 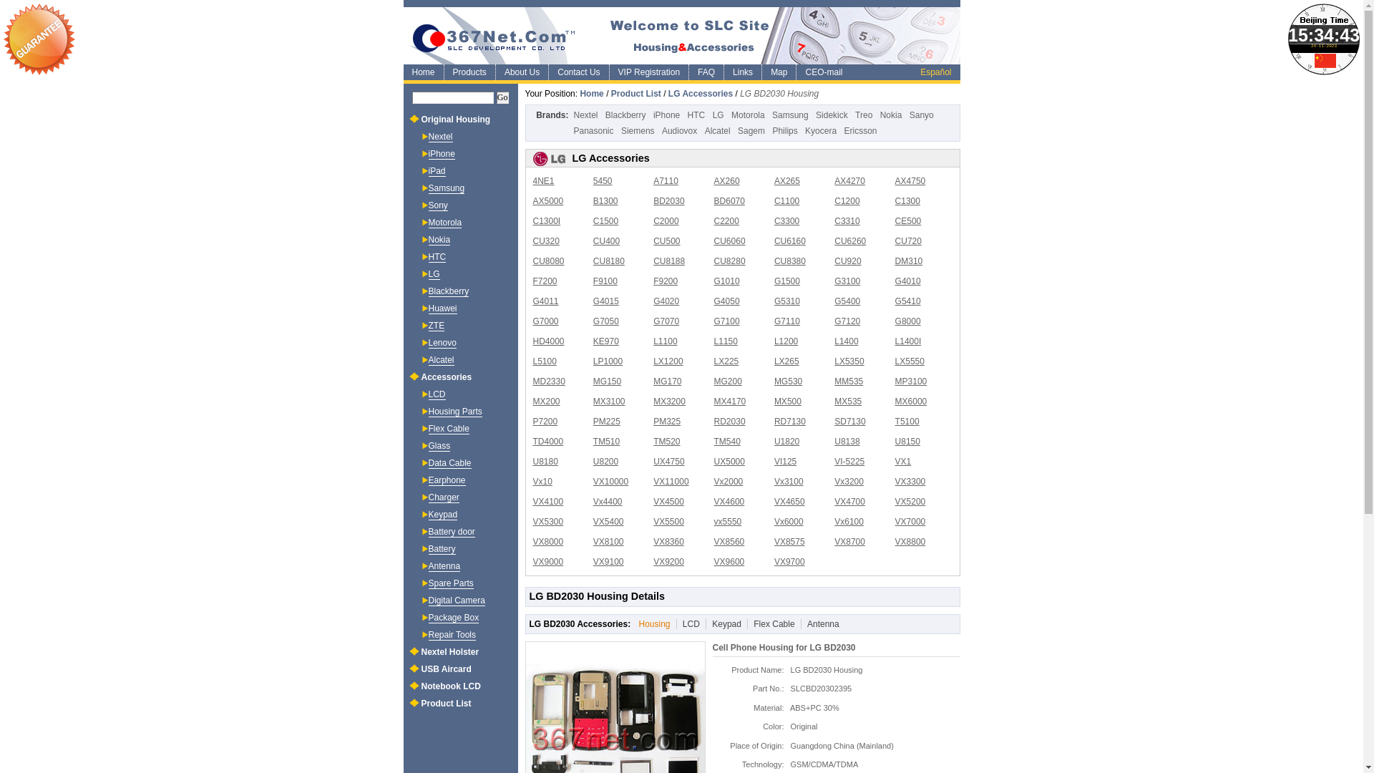 I want to click on VX4600, so click(x=730, y=502).